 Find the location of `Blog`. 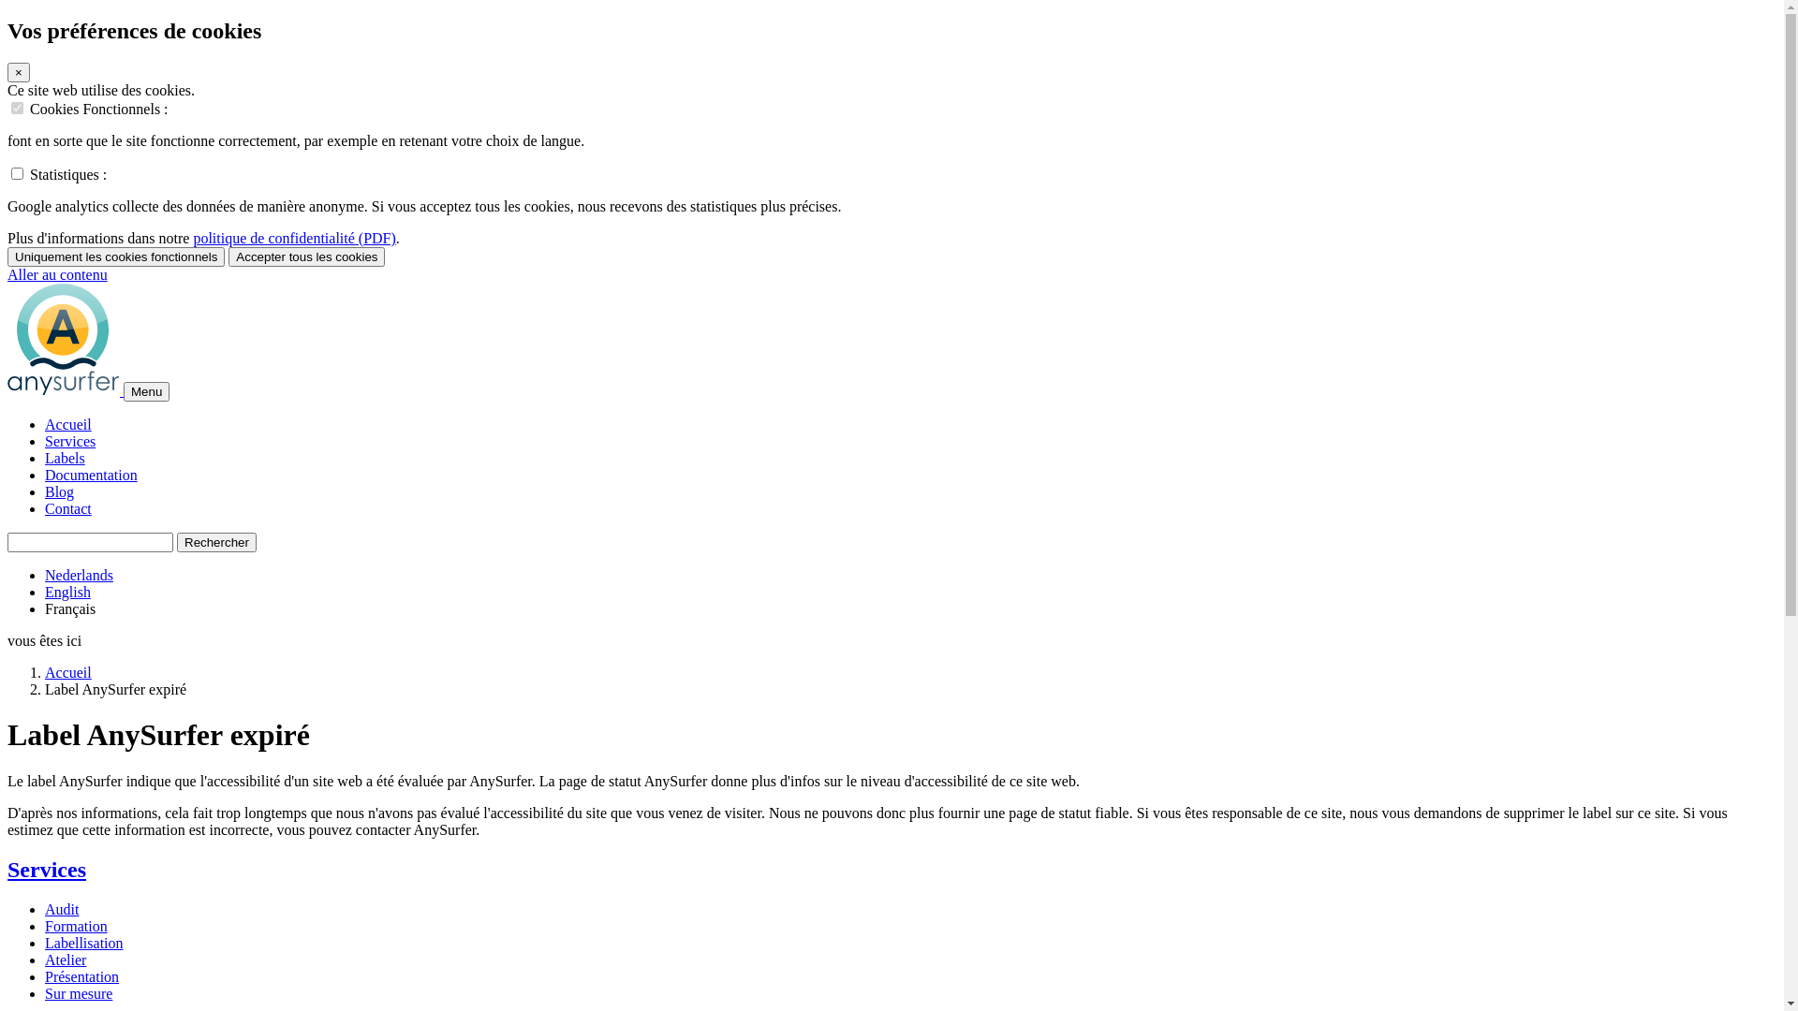

Blog is located at coordinates (60, 492).